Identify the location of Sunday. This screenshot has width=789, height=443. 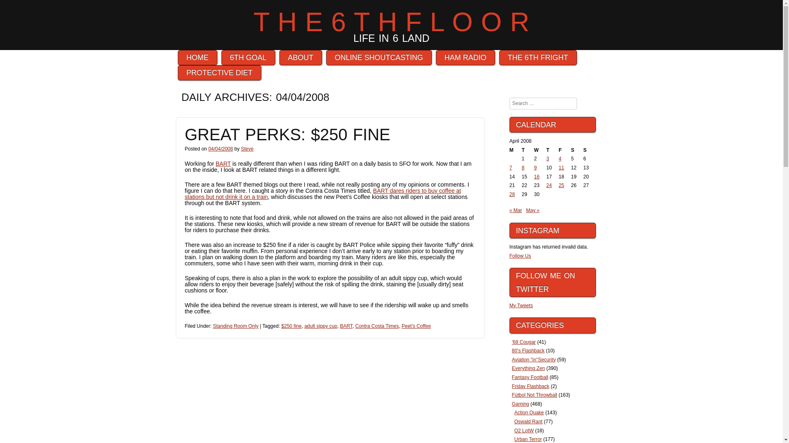
(589, 151).